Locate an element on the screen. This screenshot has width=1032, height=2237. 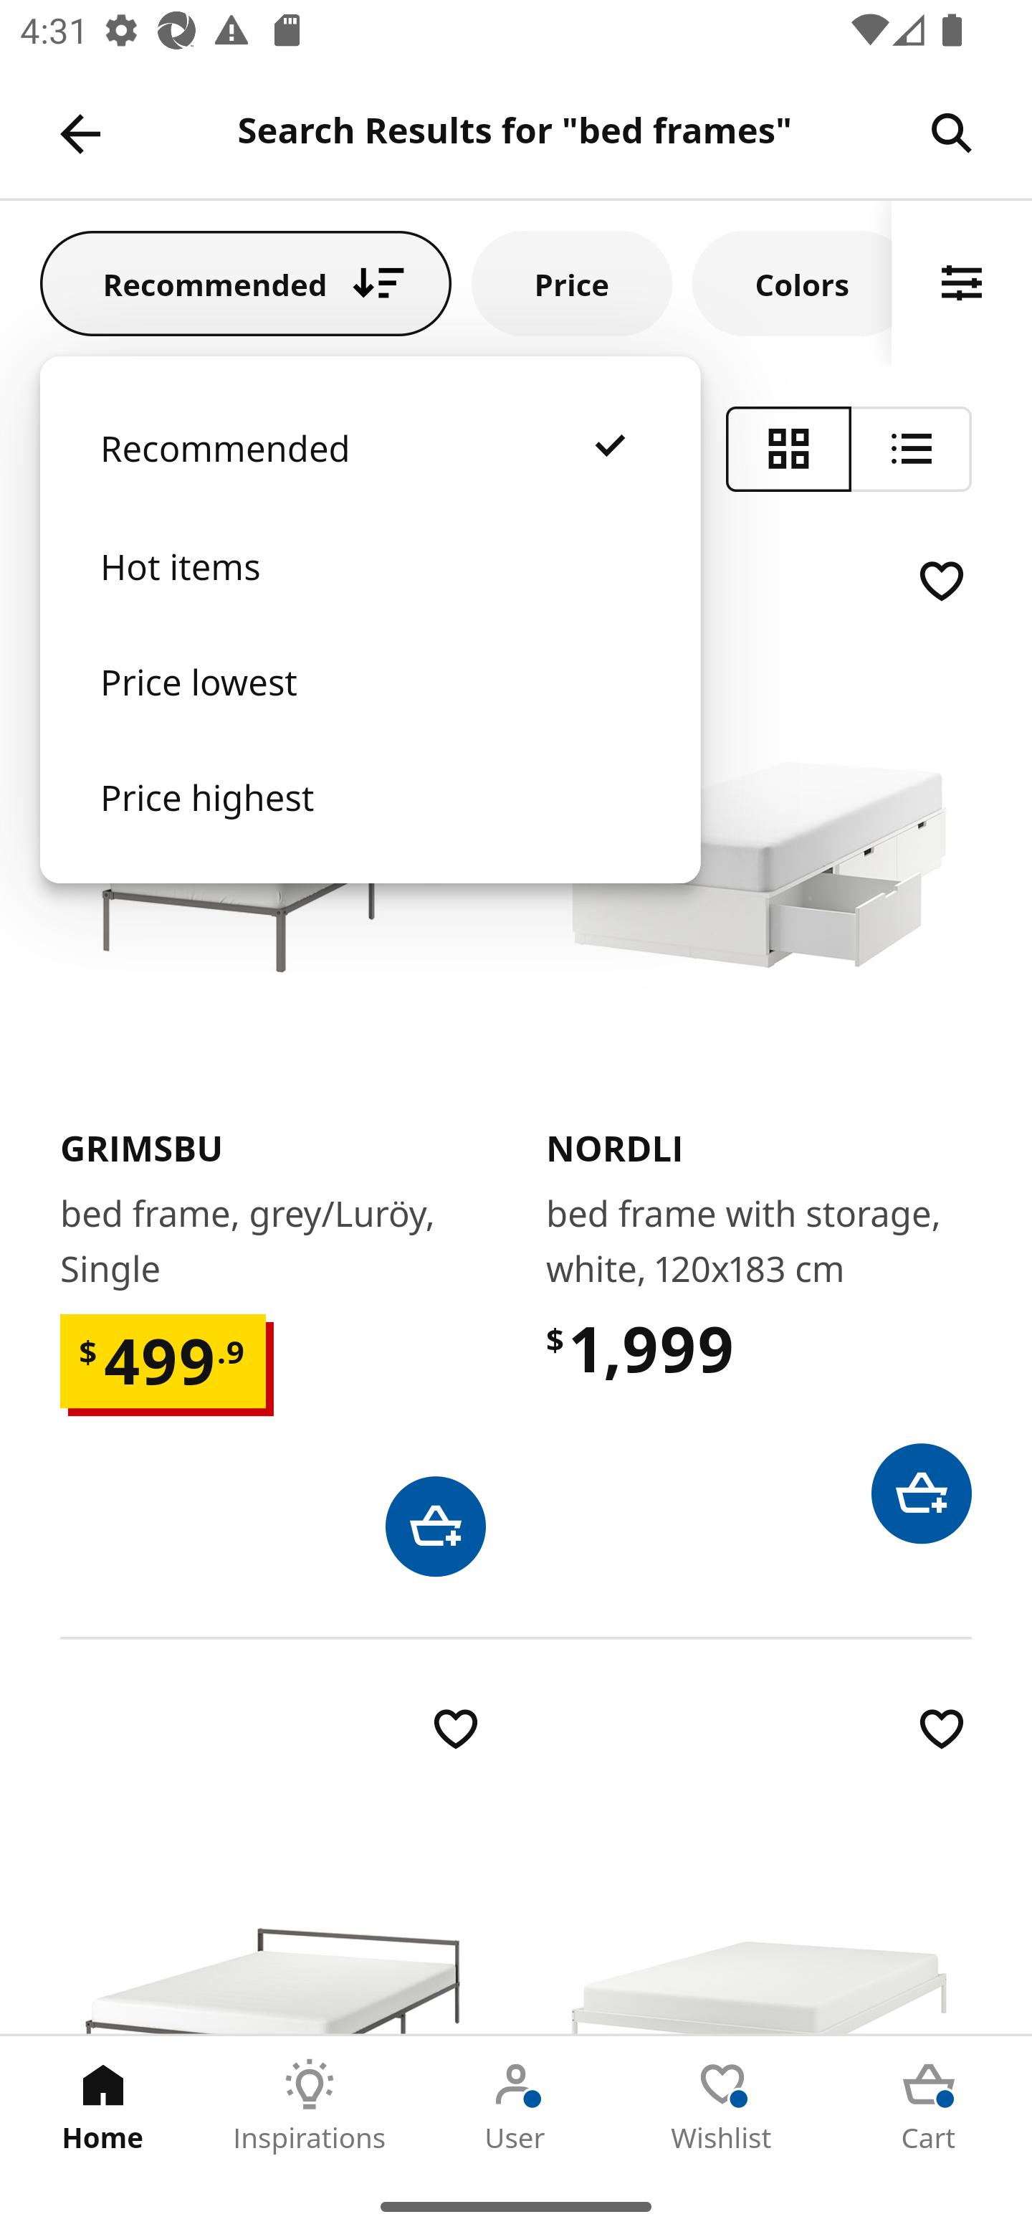
Home
Tab 1 of 5 is located at coordinates (103, 2106).